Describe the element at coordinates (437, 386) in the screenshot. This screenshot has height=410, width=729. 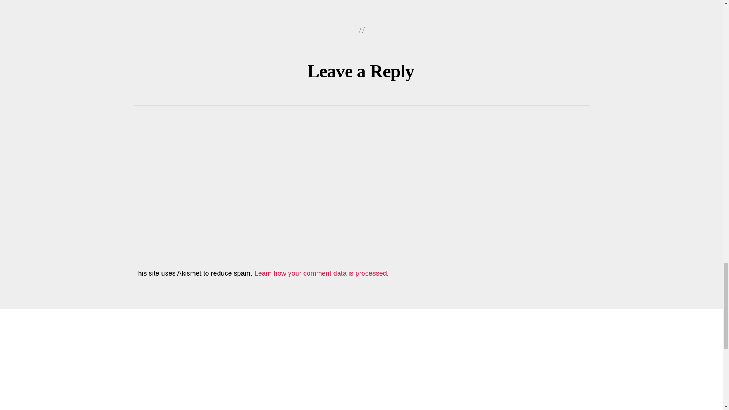
I see `Africa` at that location.